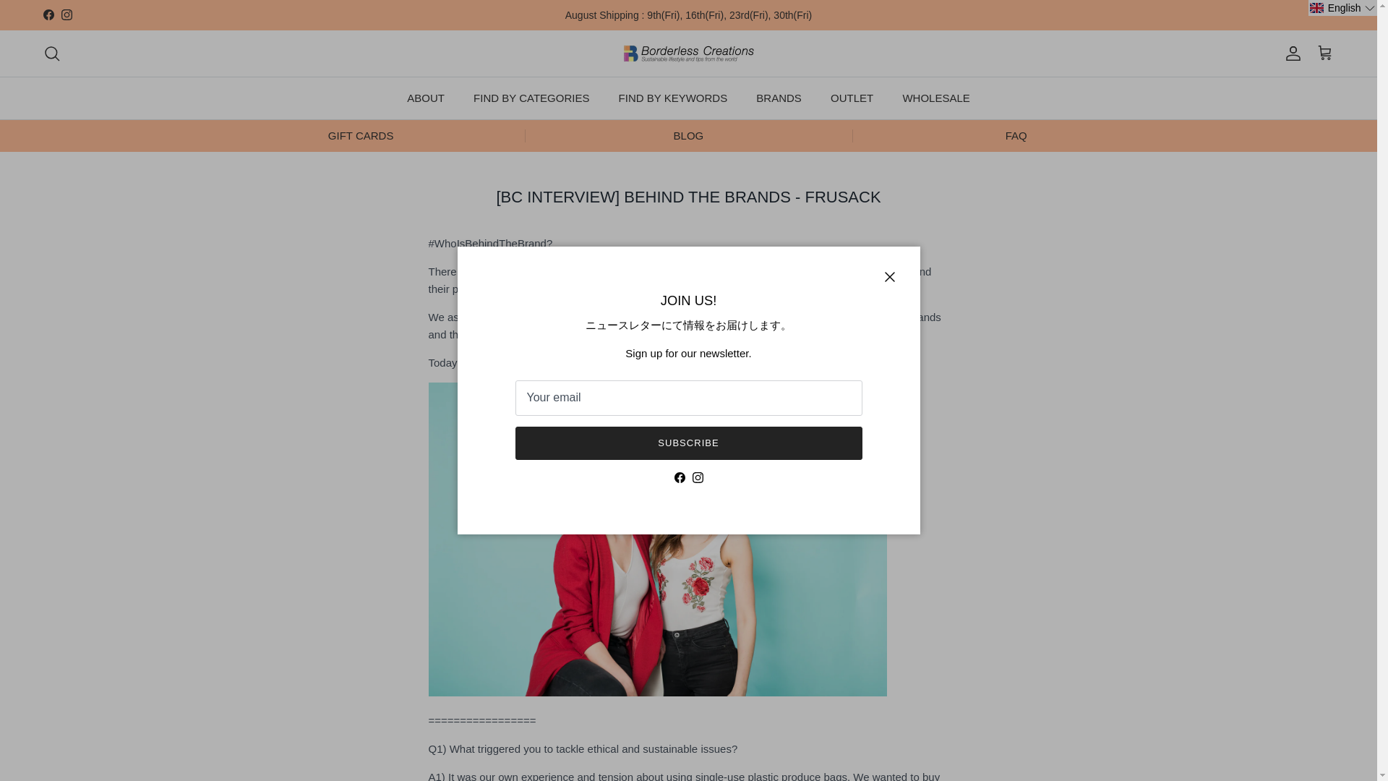  Describe the element at coordinates (52, 54) in the screenshot. I see `Search` at that location.